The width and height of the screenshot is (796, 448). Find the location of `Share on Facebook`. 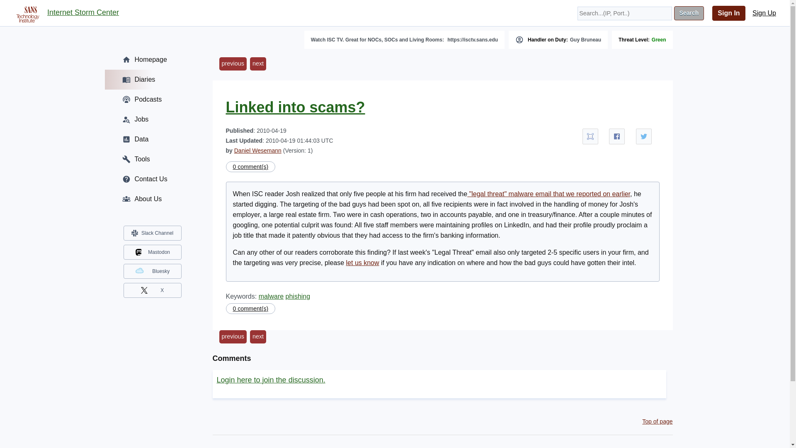

Share on Facebook is located at coordinates (617, 136).